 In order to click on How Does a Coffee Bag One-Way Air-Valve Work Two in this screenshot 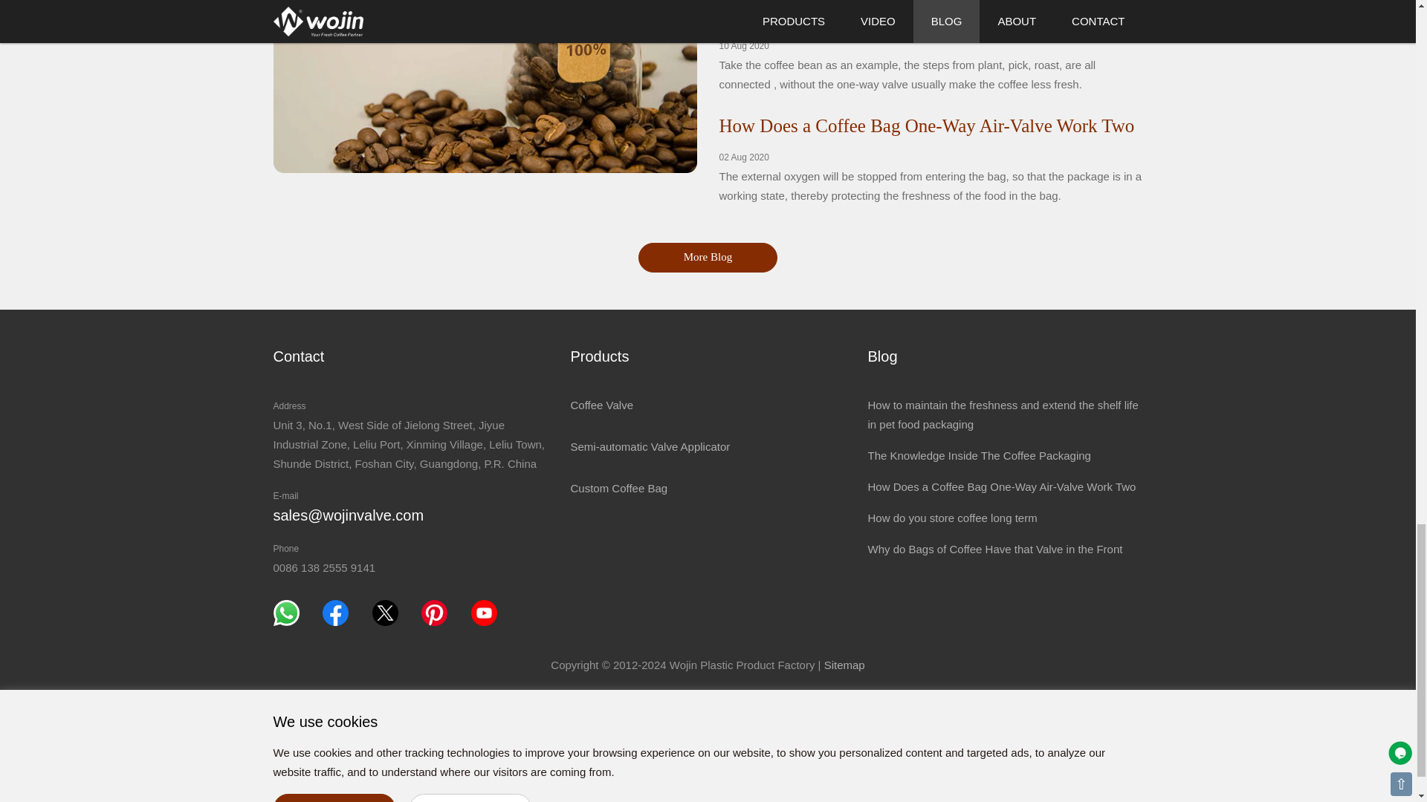, I will do `click(926, 125)`.